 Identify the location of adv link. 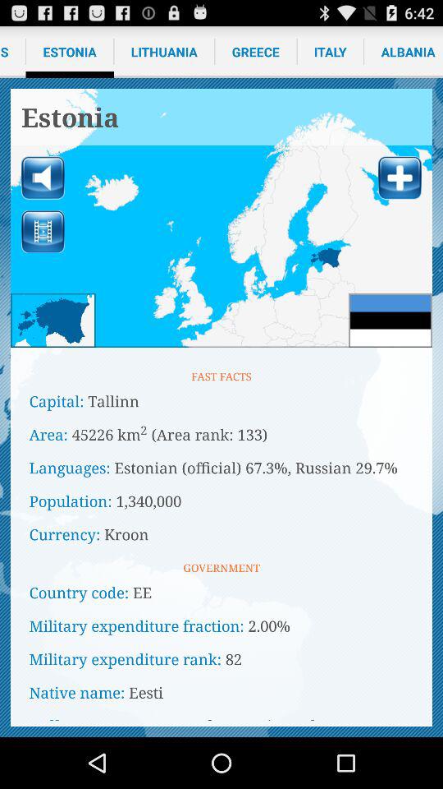
(221, 219).